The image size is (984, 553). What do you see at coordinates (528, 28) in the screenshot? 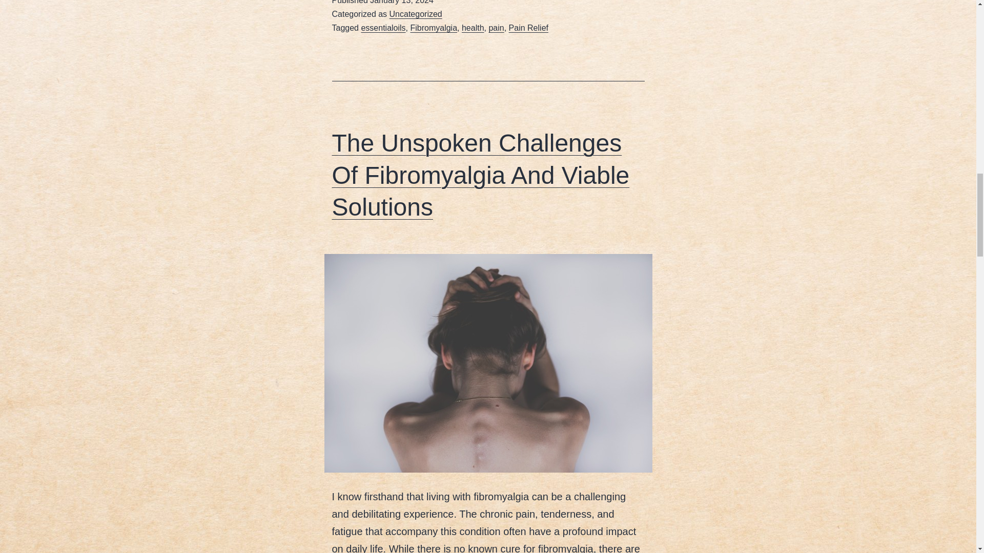
I see `Pain Relief` at bounding box center [528, 28].